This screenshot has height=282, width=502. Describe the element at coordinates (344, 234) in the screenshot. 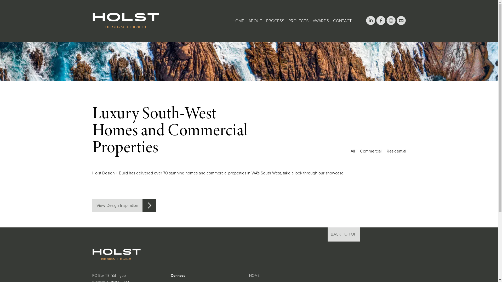

I see `BACK TO TOP` at that location.